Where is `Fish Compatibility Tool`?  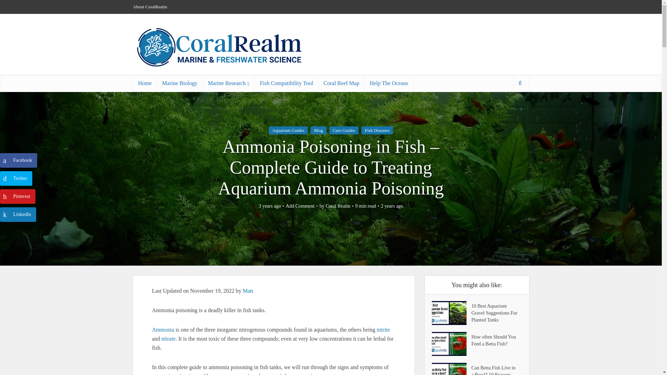
Fish Compatibility Tool is located at coordinates (286, 83).